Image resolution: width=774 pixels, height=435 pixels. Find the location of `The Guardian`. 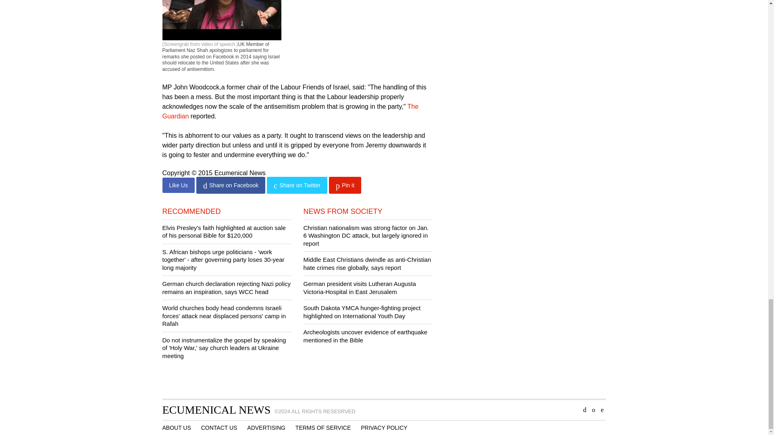

The Guardian is located at coordinates (290, 110).